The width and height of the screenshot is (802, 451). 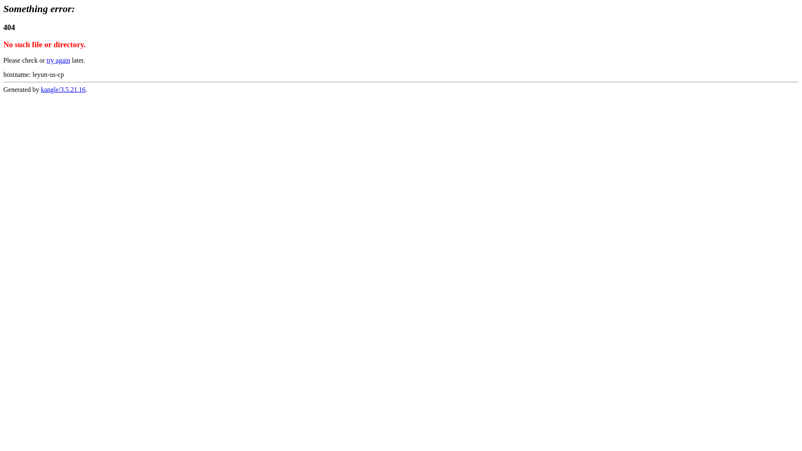 I want to click on kangle/3.5.21.16, so click(x=63, y=89).